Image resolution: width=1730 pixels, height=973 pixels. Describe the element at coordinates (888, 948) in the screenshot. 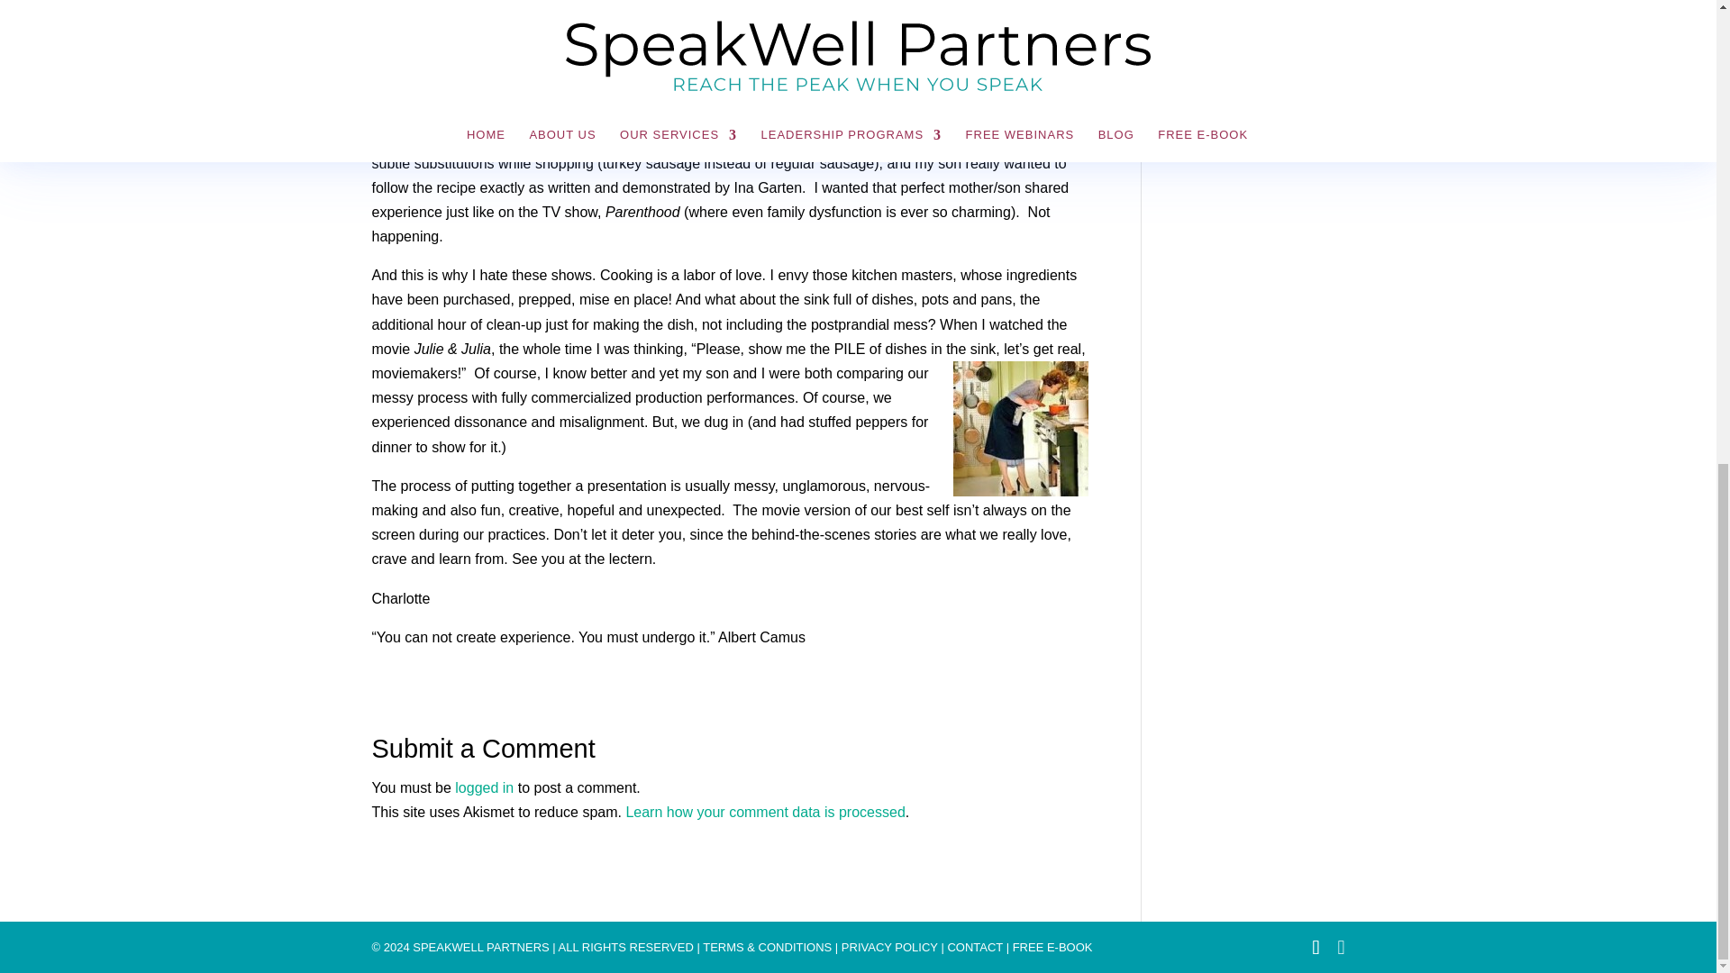

I see `PRIVACY POLICY` at that location.